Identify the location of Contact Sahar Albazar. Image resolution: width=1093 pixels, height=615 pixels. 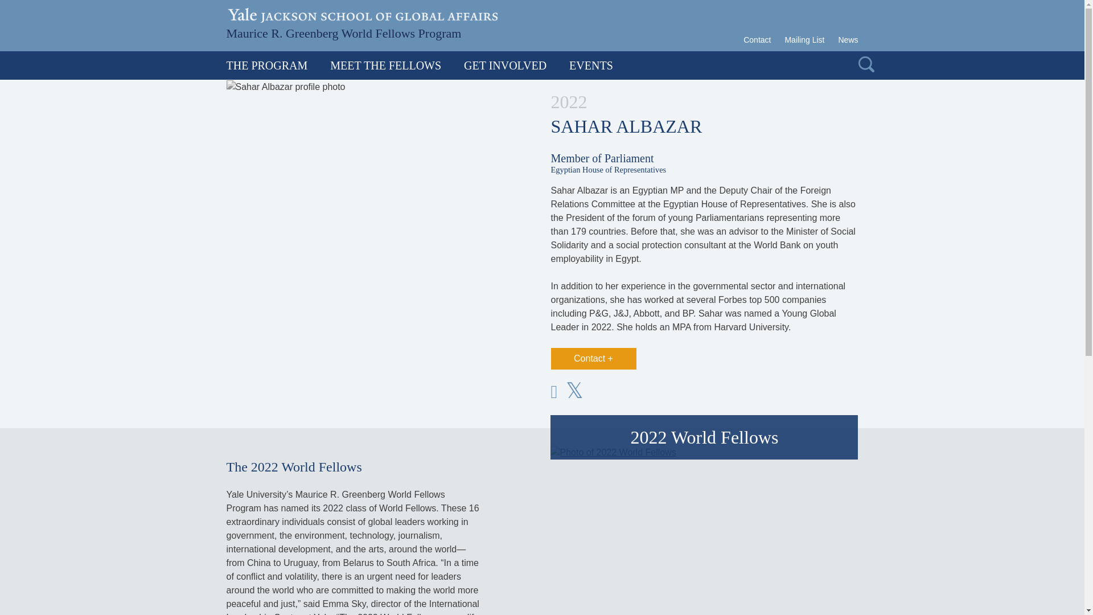
(593, 359).